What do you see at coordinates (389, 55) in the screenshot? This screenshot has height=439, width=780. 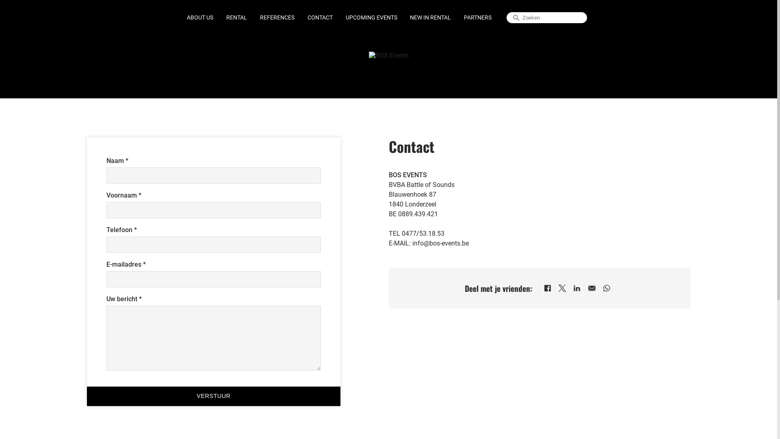 I see `BOS Events` at bounding box center [389, 55].